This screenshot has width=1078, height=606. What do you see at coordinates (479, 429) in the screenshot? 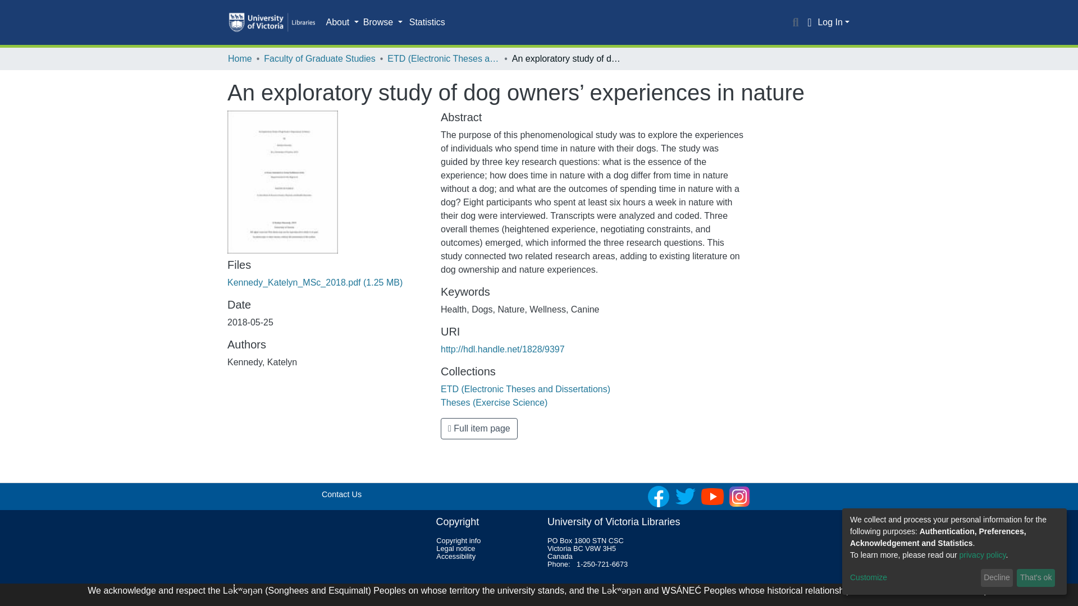
I see `Full item page` at bounding box center [479, 429].